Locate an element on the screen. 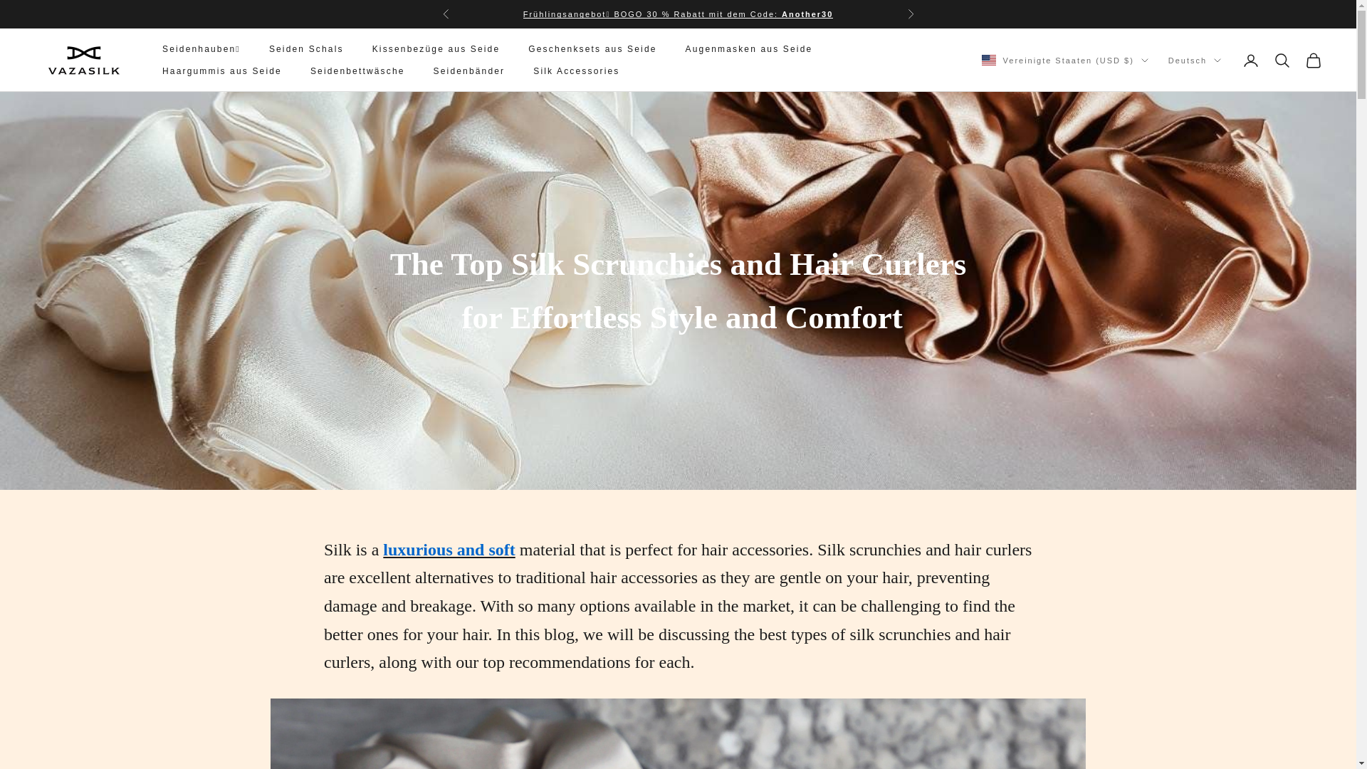 Image resolution: width=1367 pixels, height=769 pixels. VAZASILK is located at coordinates (84, 60).